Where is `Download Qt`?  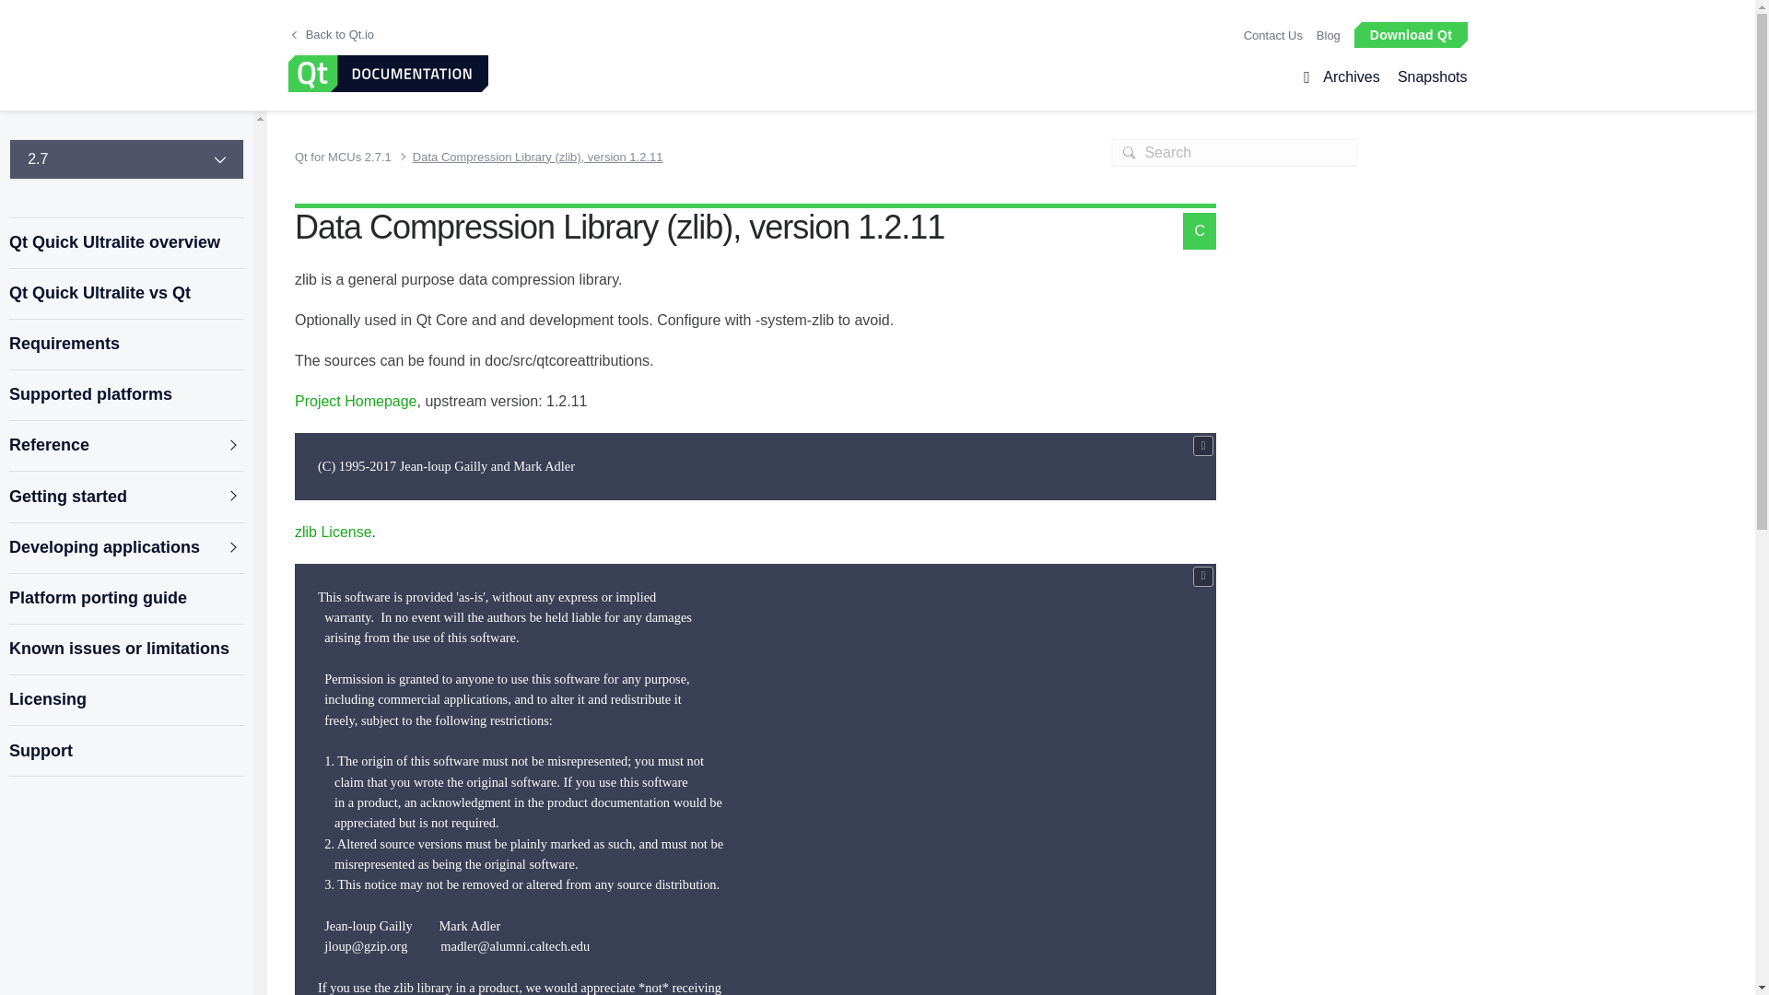 Download Qt is located at coordinates (1410, 33).